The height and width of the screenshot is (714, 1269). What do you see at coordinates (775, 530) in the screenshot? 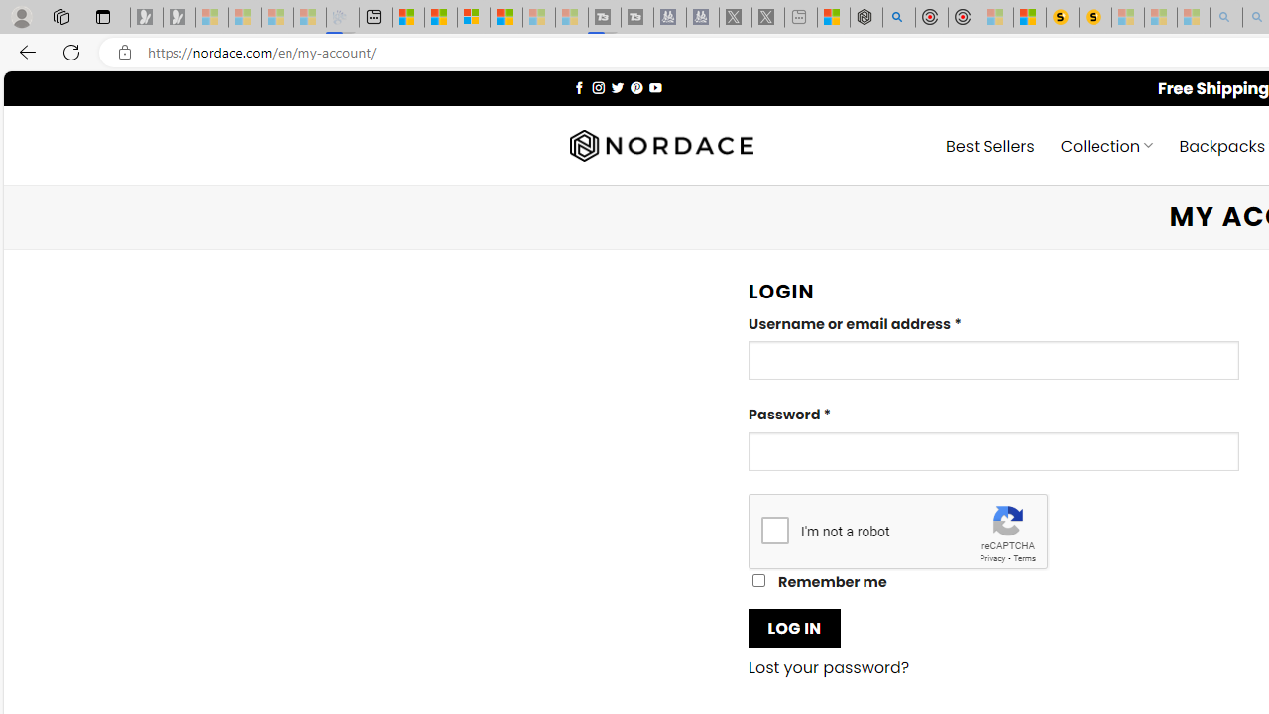
I see `I'm not a robot` at bounding box center [775, 530].